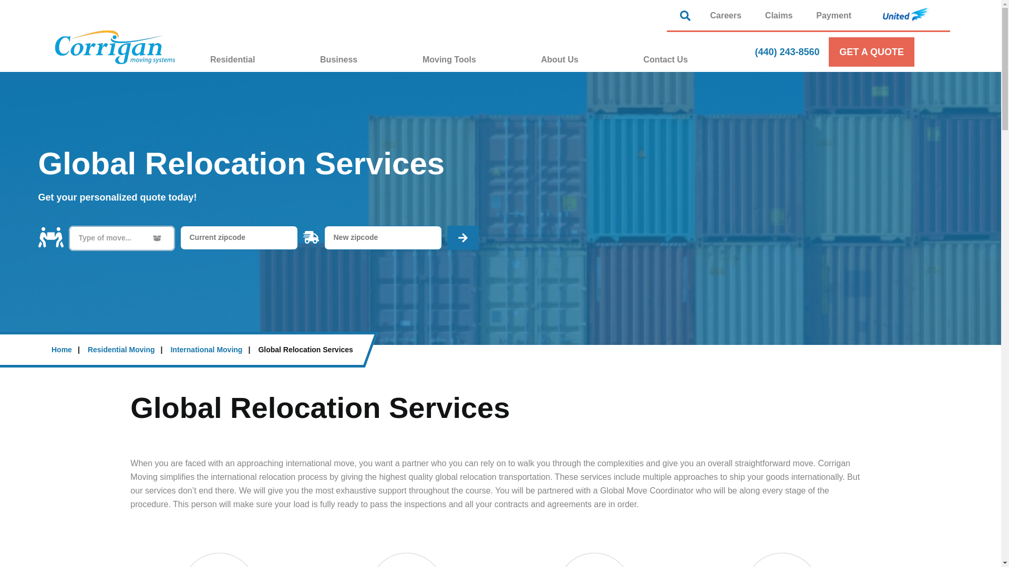 The width and height of the screenshot is (1009, 567). Describe the element at coordinates (833, 15) in the screenshot. I see `Payment` at that location.